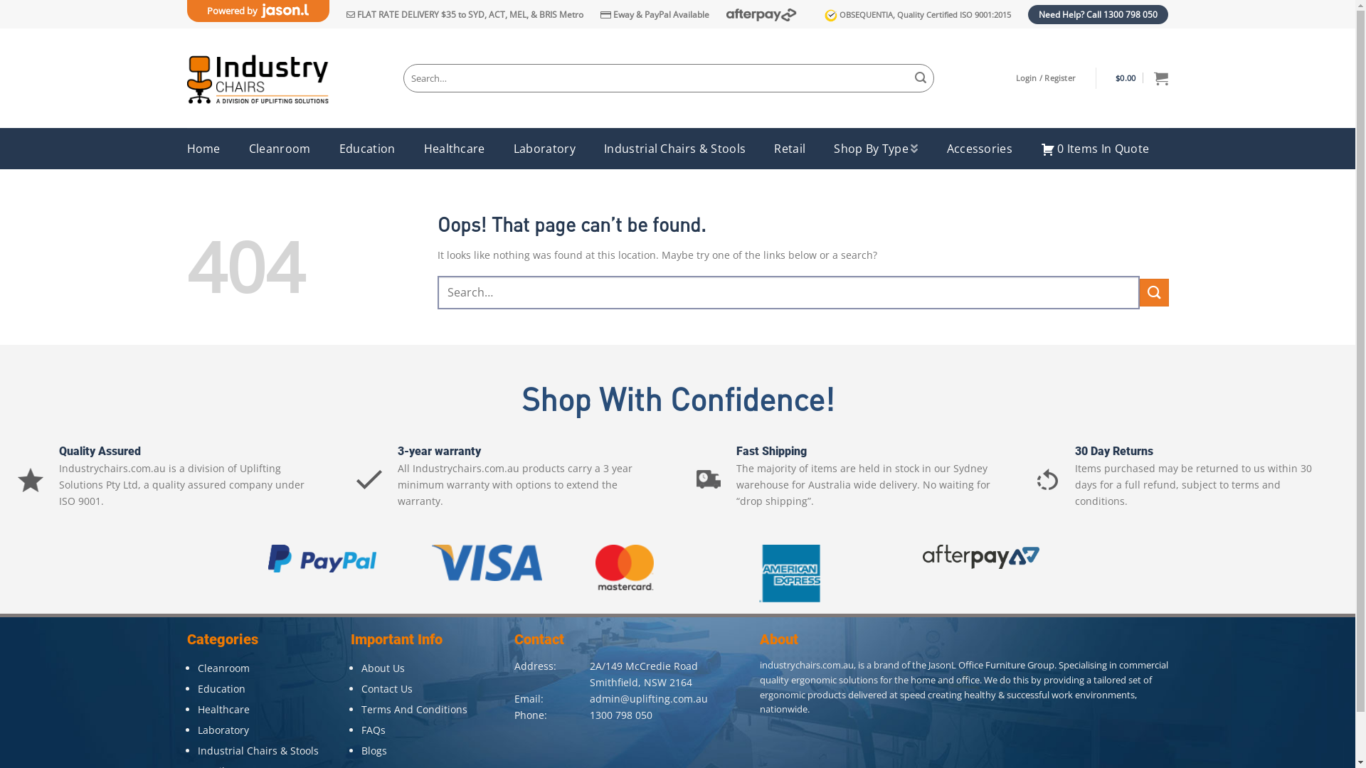  Describe the element at coordinates (374, 730) in the screenshot. I see `FAQs` at that location.